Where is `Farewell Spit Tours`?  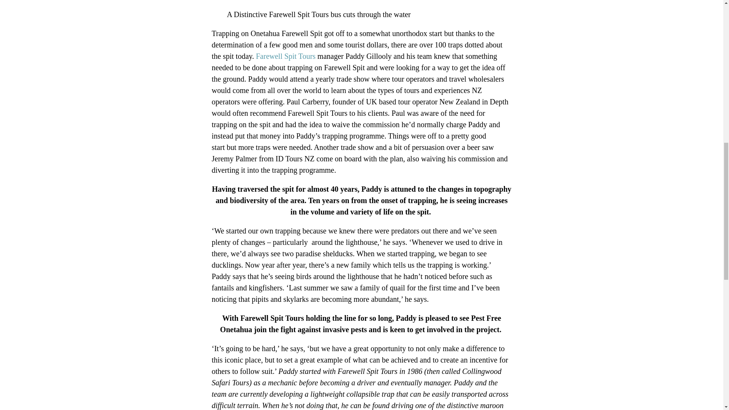
Farewell Spit Tours is located at coordinates (286, 56).